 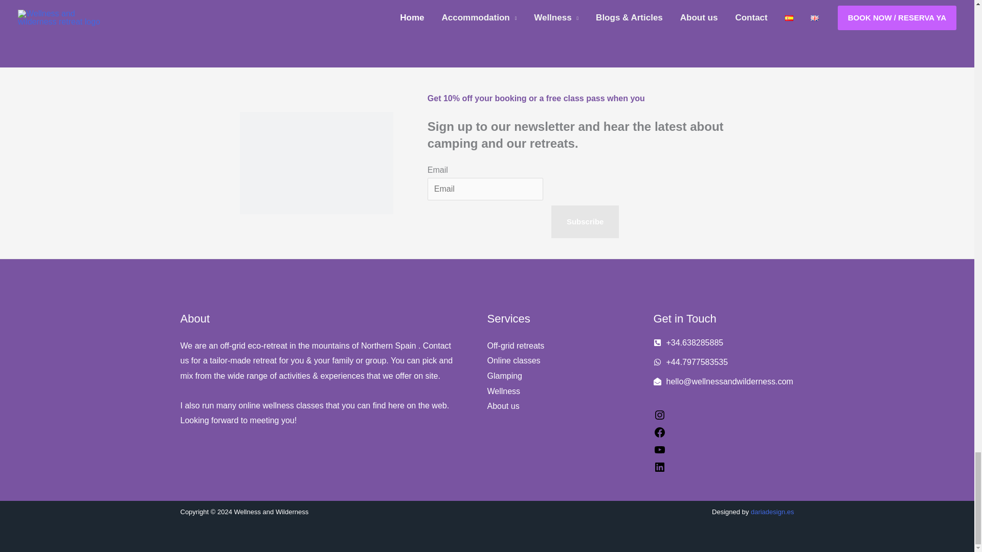 What do you see at coordinates (585, 221) in the screenshot?
I see `Subscribe` at bounding box center [585, 221].